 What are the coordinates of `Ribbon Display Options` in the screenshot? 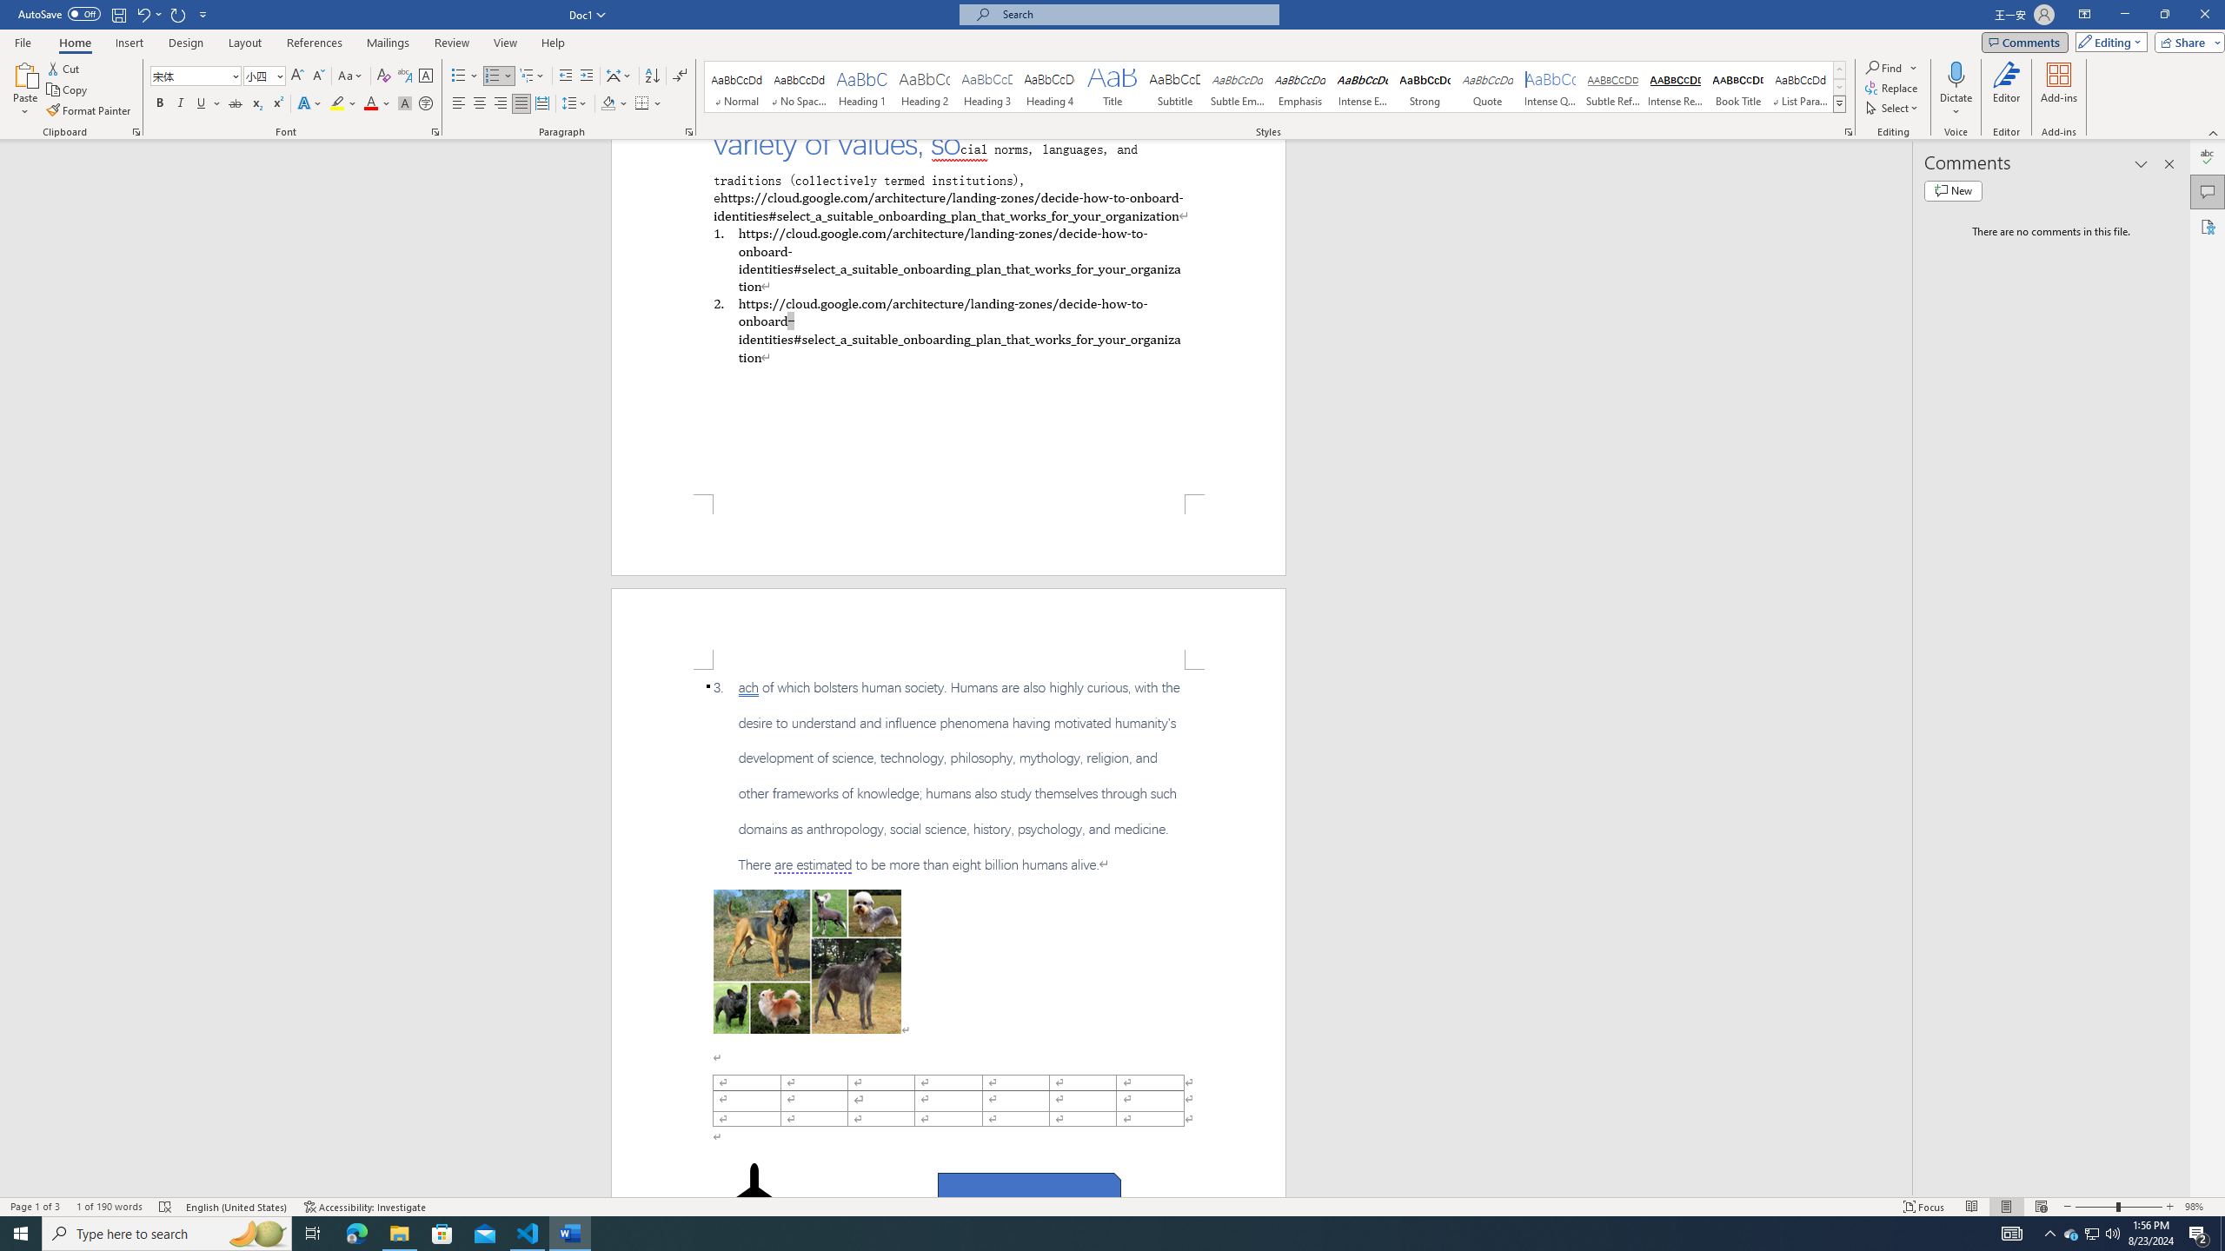 It's located at (2084, 15).